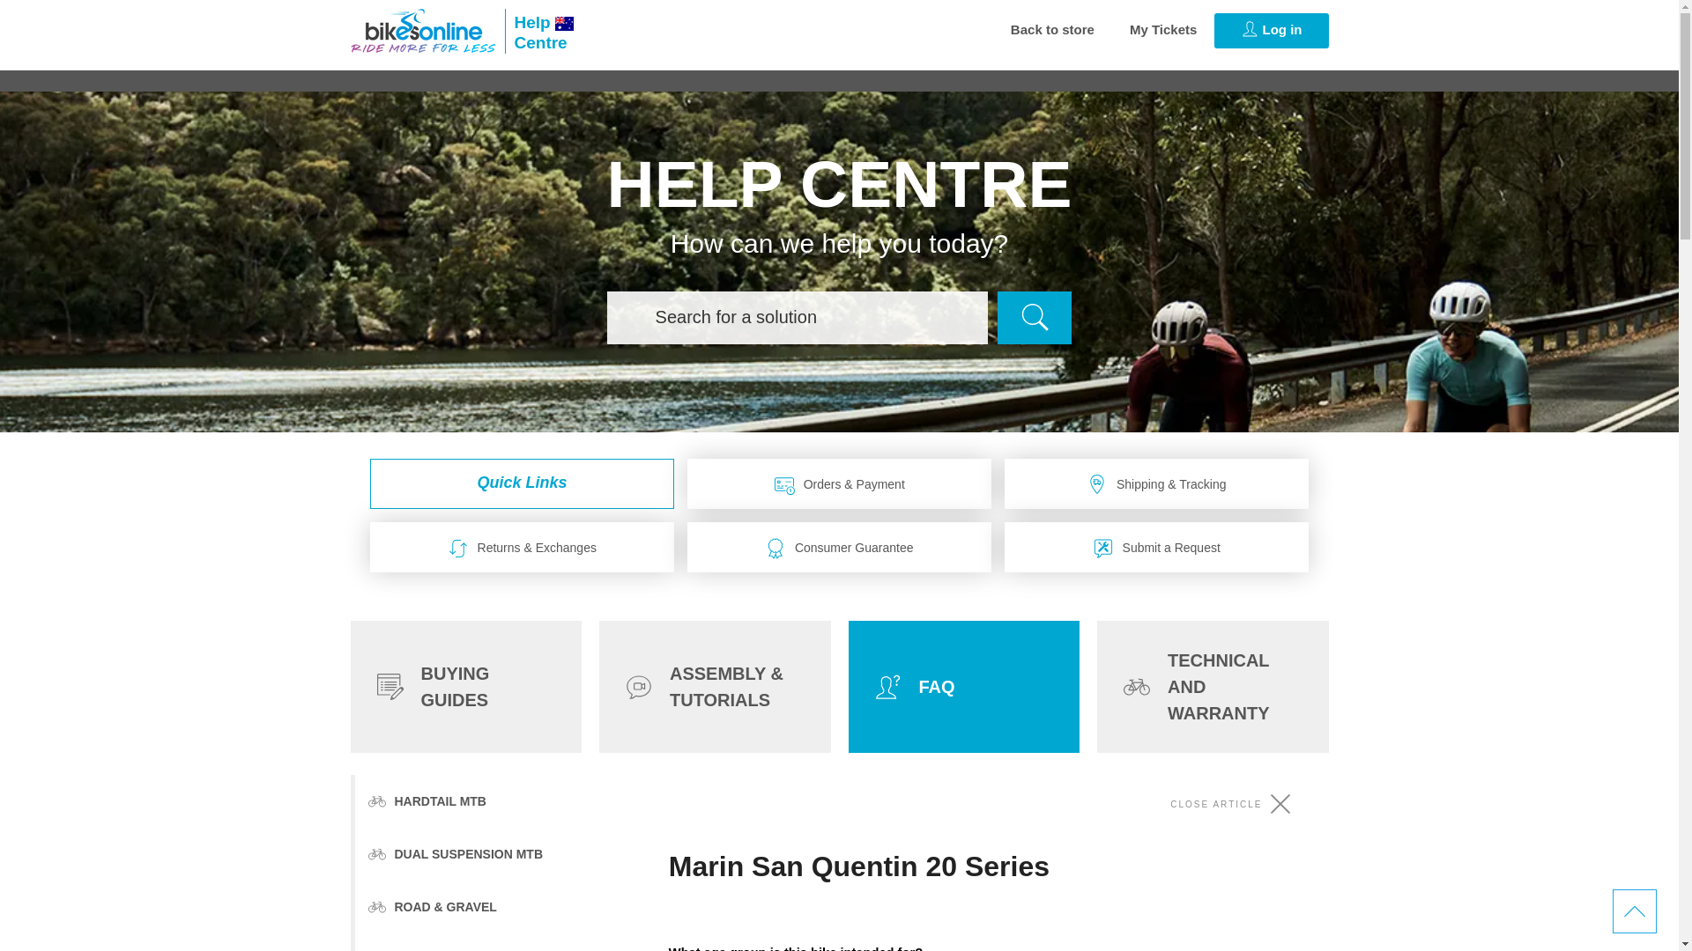 This screenshot has width=1692, height=951. What do you see at coordinates (538, 30) in the screenshot?
I see `Bicycles Online Help Centre` at bounding box center [538, 30].